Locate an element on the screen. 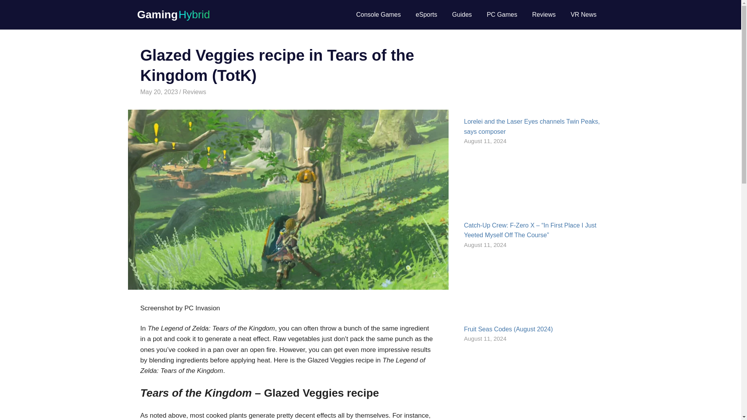 The width and height of the screenshot is (747, 420). Reviews is located at coordinates (544, 14).